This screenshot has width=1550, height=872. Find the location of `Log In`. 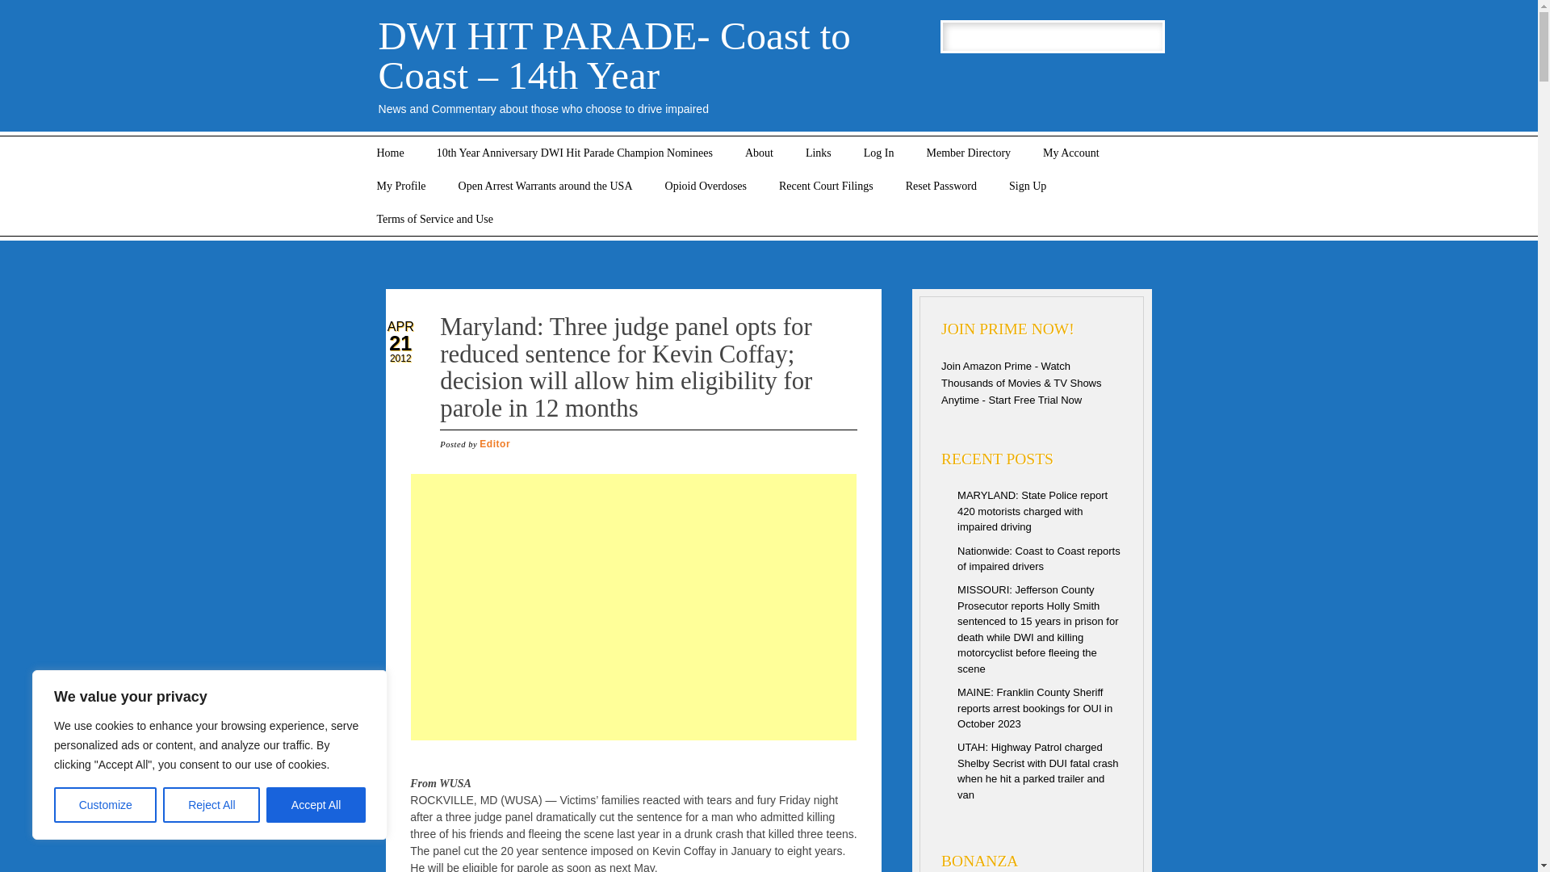

Log In is located at coordinates (879, 152).